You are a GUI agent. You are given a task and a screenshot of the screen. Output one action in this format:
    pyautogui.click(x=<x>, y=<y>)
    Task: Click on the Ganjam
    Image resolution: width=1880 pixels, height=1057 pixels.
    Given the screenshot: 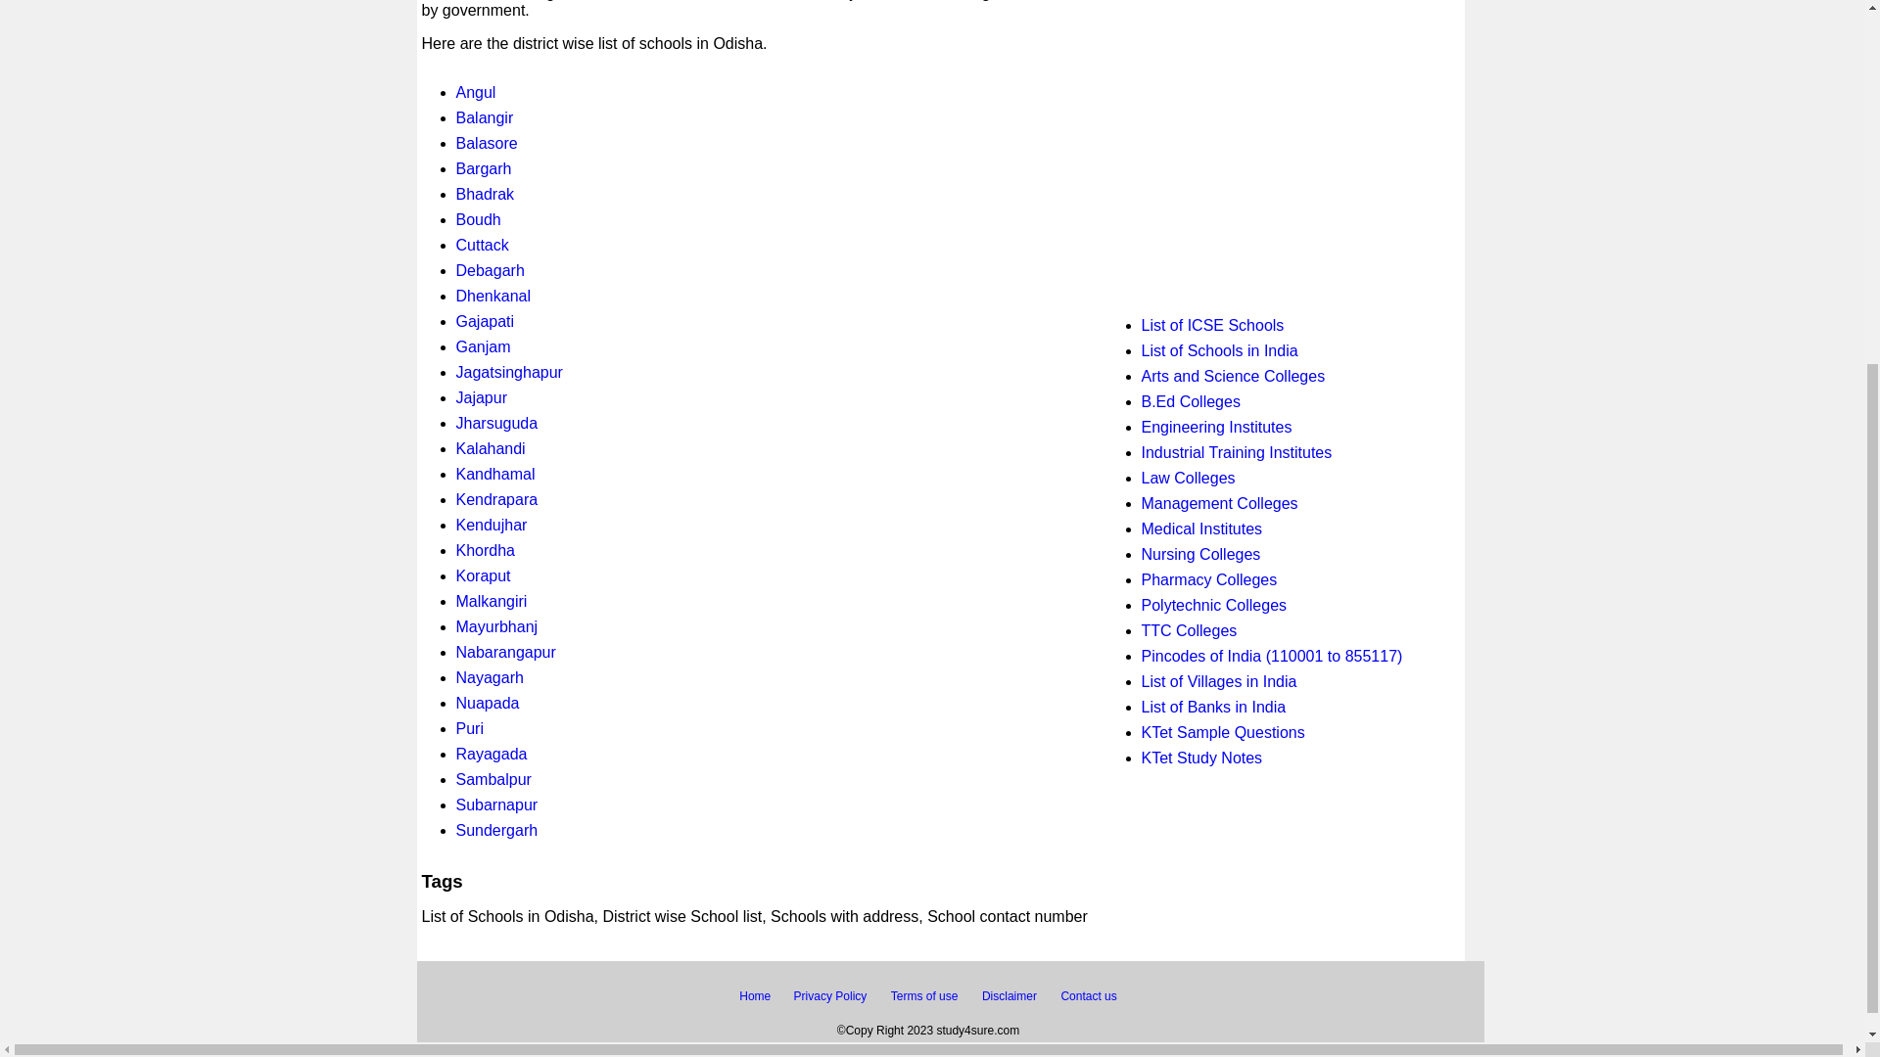 What is the action you would take?
    pyautogui.click(x=484, y=346)
    